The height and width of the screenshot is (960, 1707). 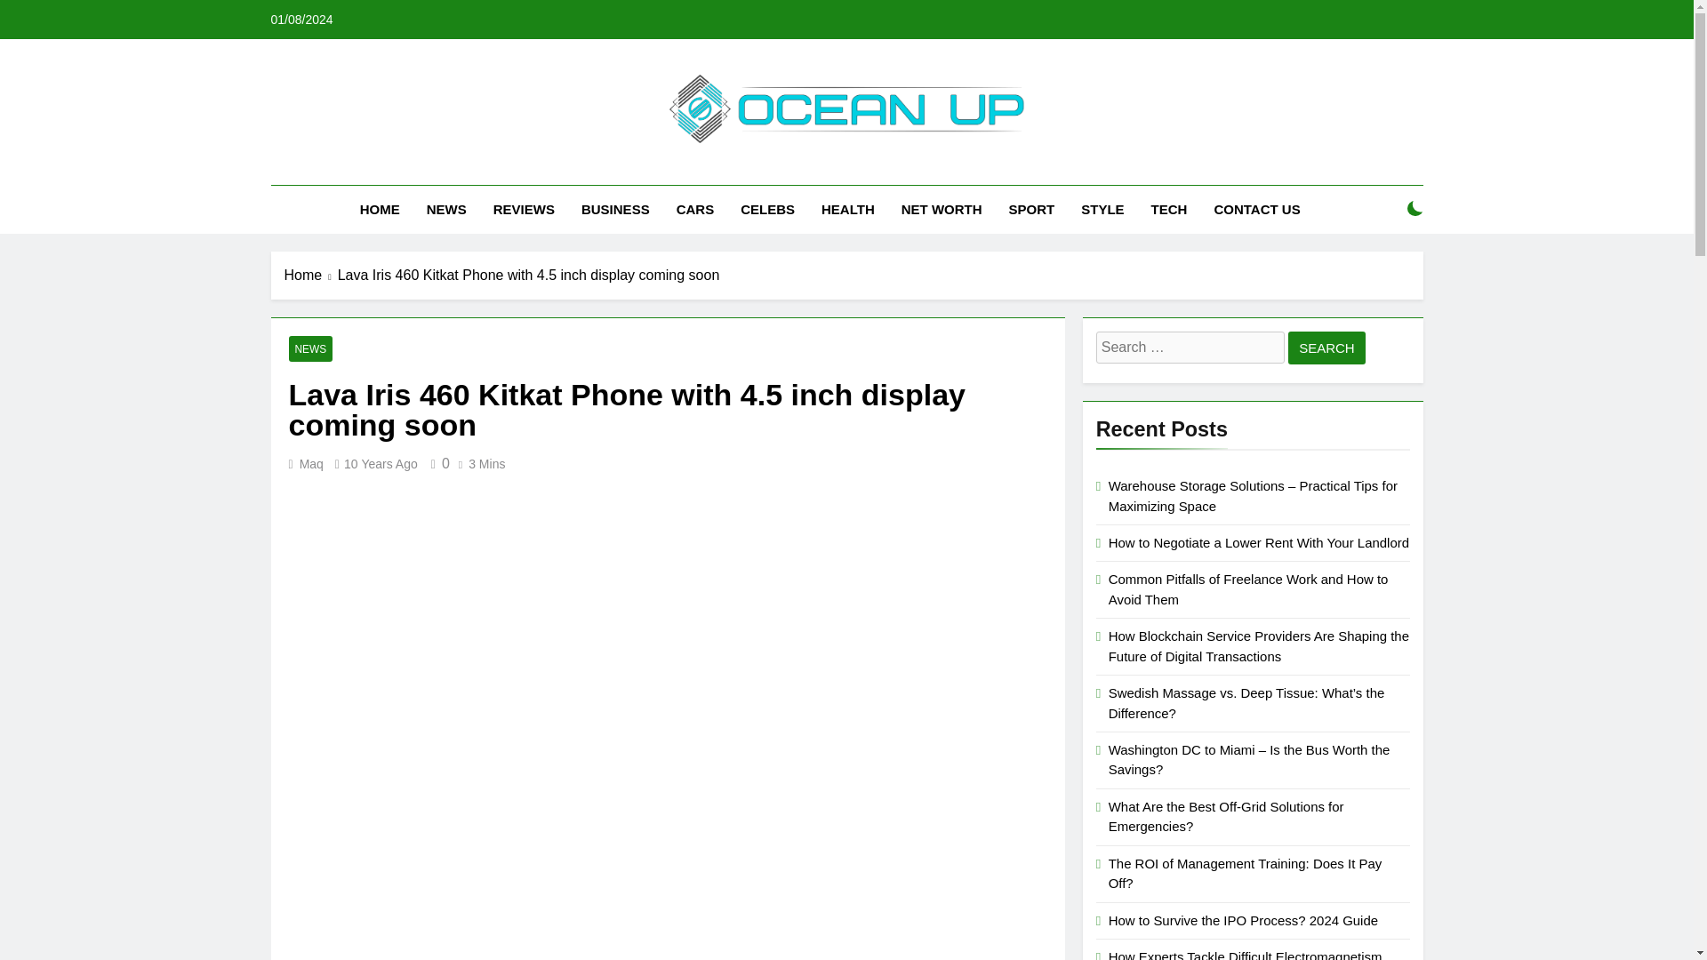 I want to click on HOME, so click(x=379, y=210).